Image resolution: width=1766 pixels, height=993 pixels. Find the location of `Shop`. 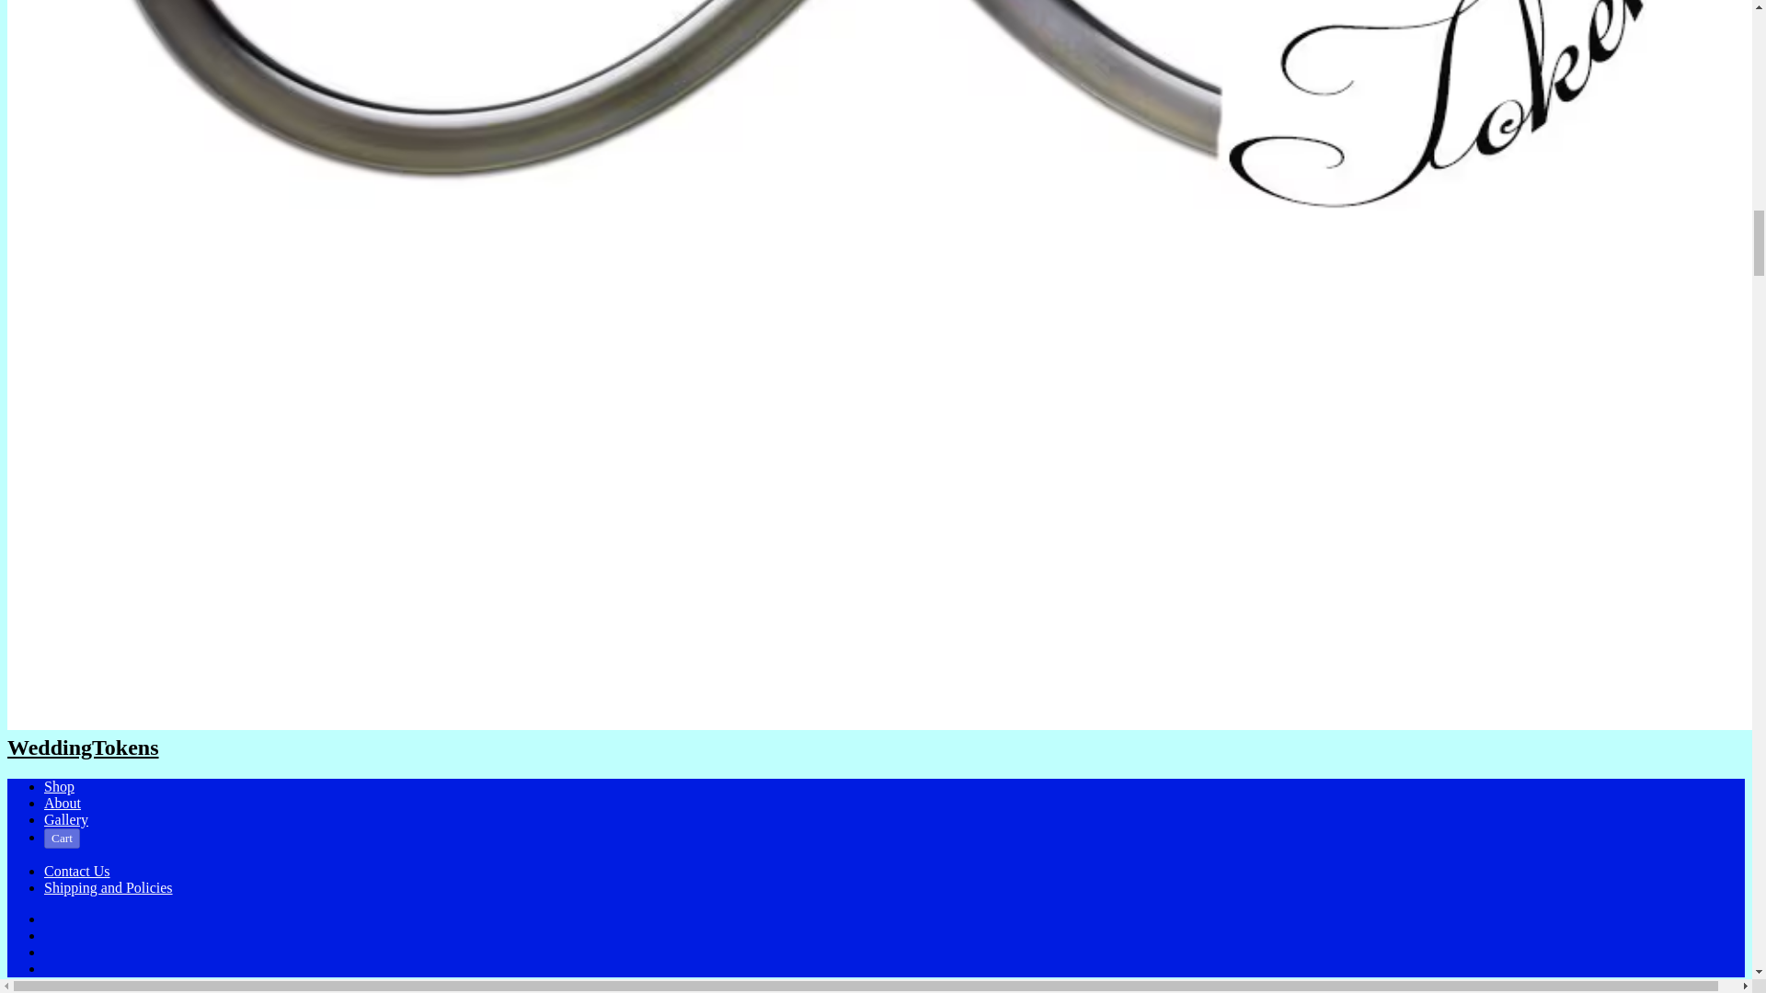

Shop is located at coordinates (59, 786).